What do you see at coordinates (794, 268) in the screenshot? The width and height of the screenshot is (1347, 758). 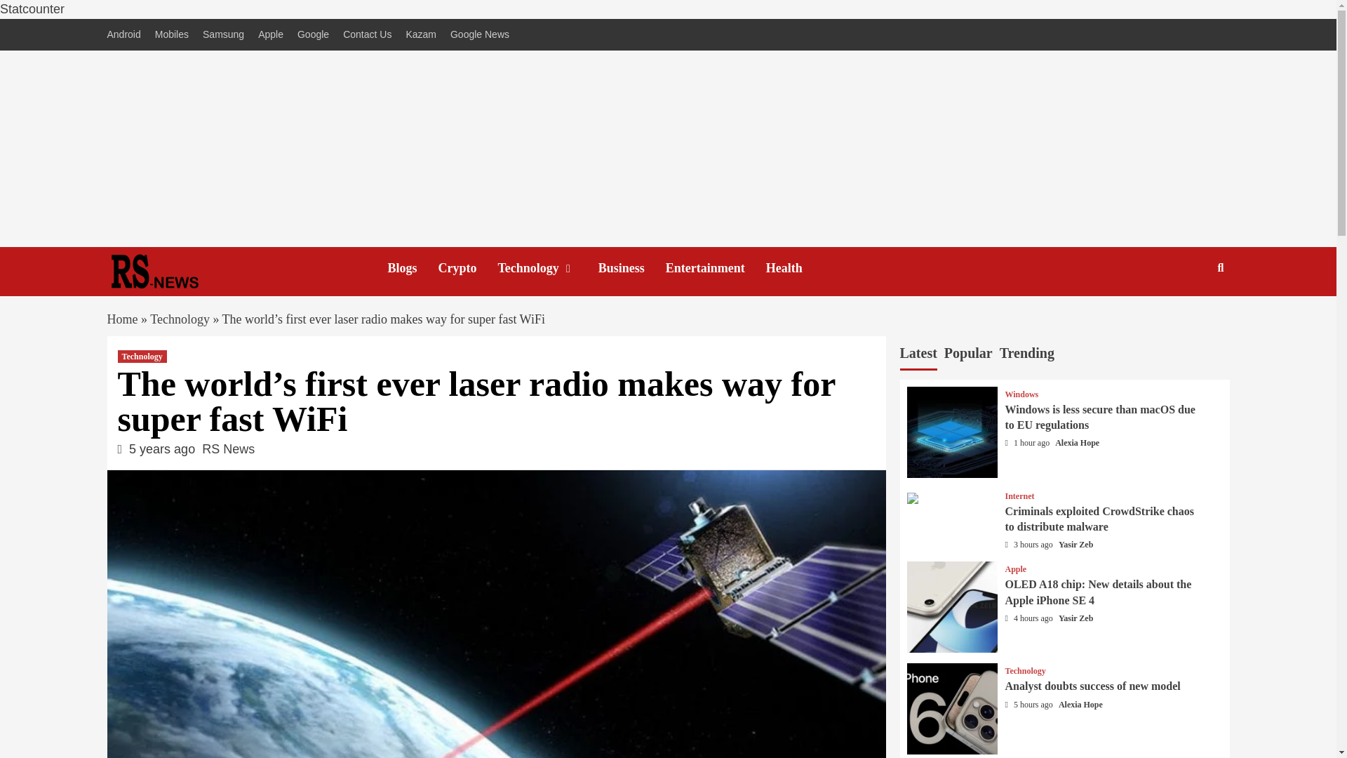 I see `Health` at bounding box center [794, 268].